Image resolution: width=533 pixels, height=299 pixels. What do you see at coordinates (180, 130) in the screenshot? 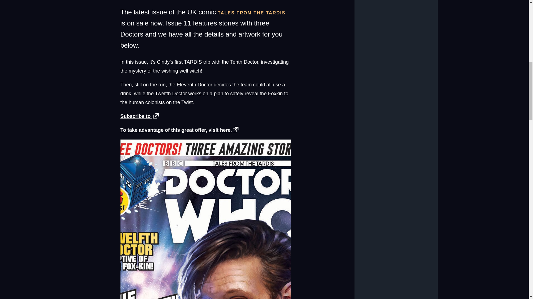
I see `To take advantage of this great offer, visit here.` at bounding box center [180, 130].